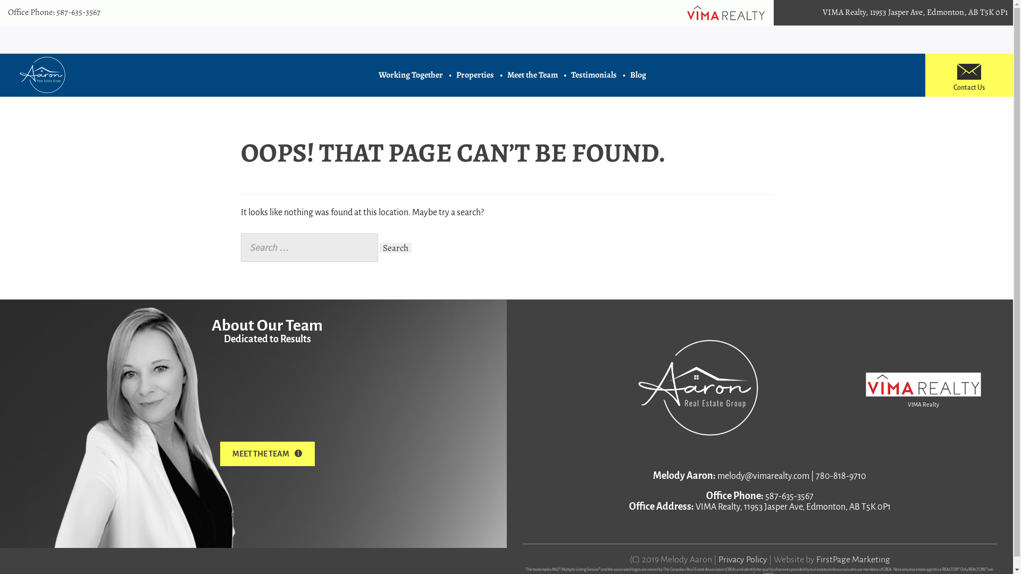 This screenshot has width=1021, height=574. I want to click on melody@vimarealty.com, so click(764, 476).